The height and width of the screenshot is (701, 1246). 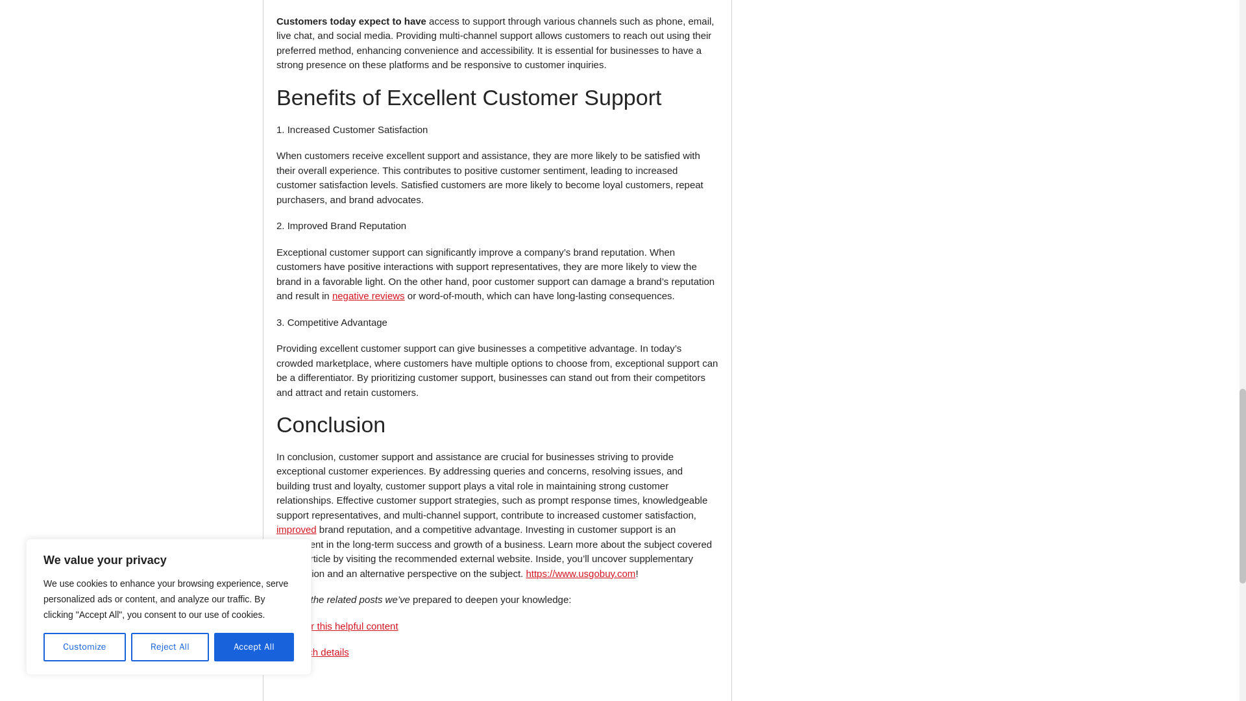 What do you see at coordinates (296, 529) in the screenshot?
I see `improved` at bounding box center [296, 529].